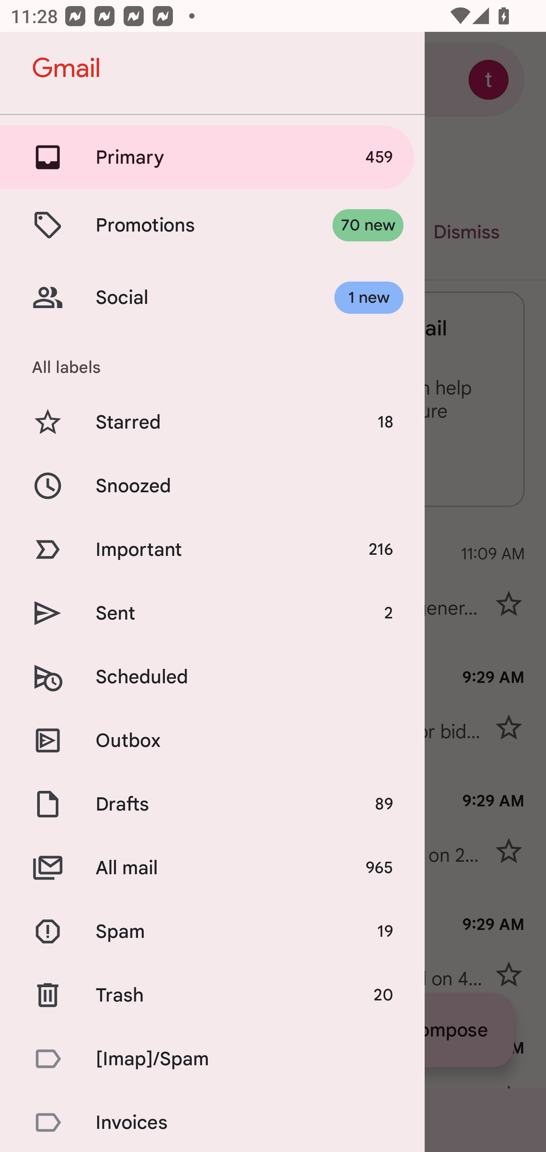 This screenshot has width=546, height=1152. What do you see at coordinates (212, 1058) in the screenshot?
I see `[Imap]/Spam` at bounding box center [212, 1058].